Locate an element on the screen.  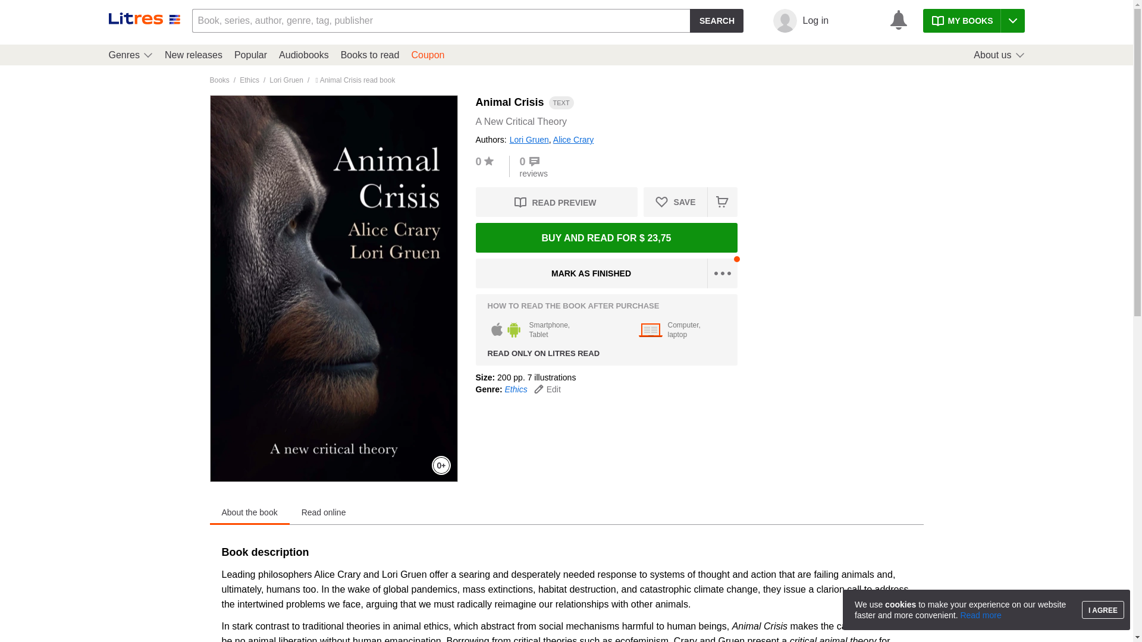
Books is located at coordinates (516, 389).